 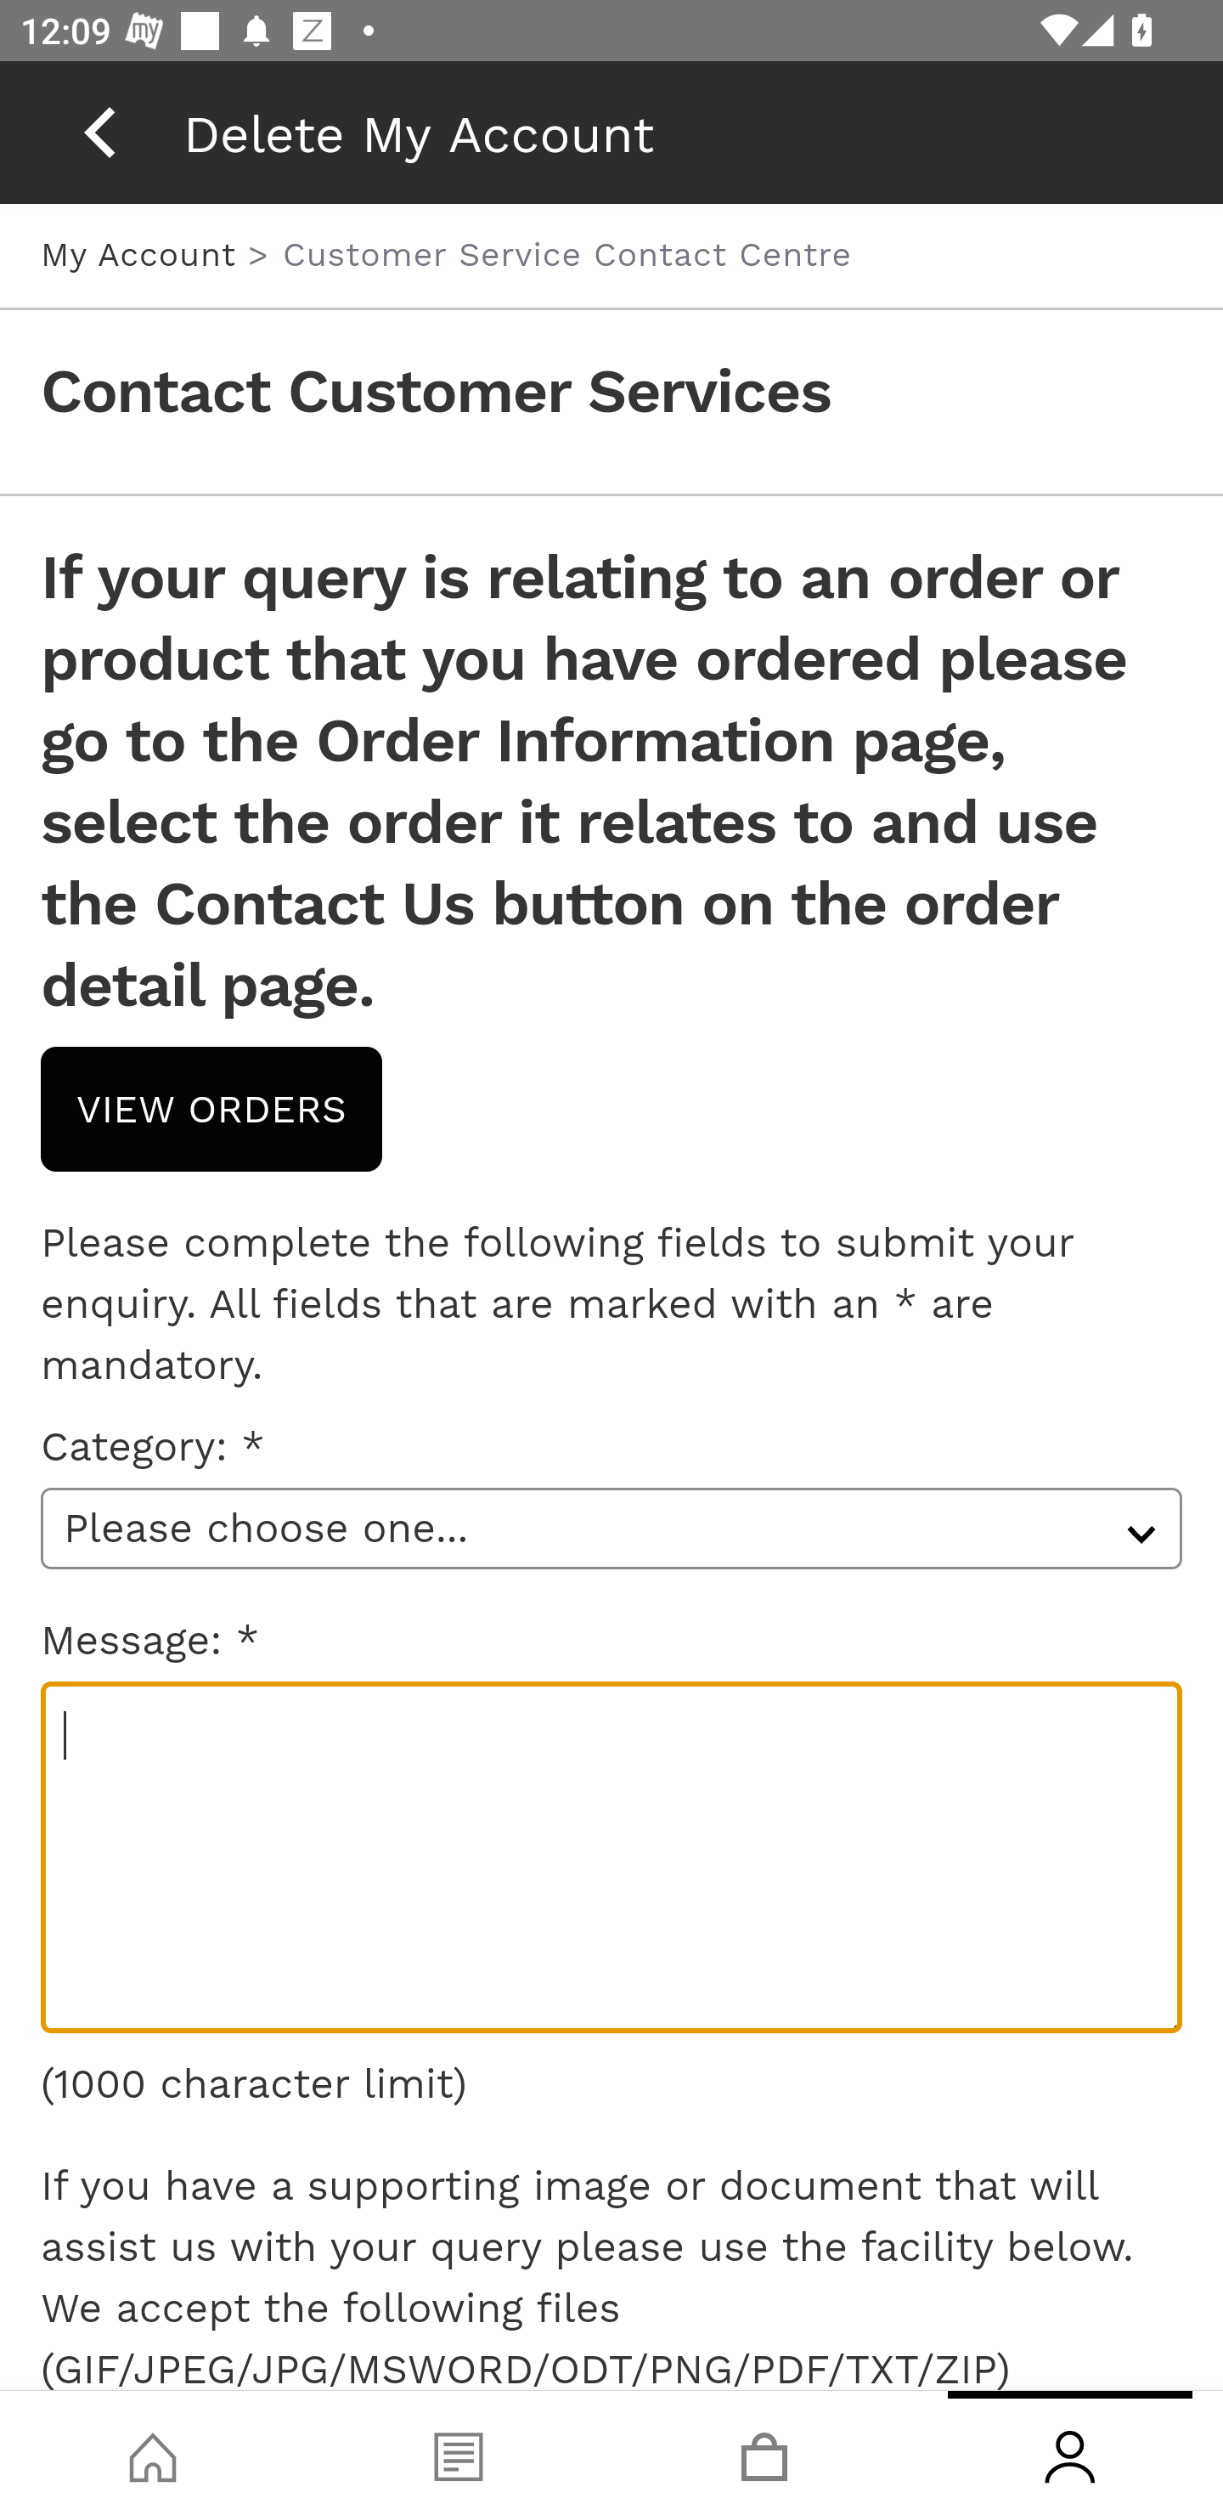 What do you see at coordinates (153, 2453) in the screenshot?
I see `Shop, tab, 1 of 4` at bounding box center [153, 2453].